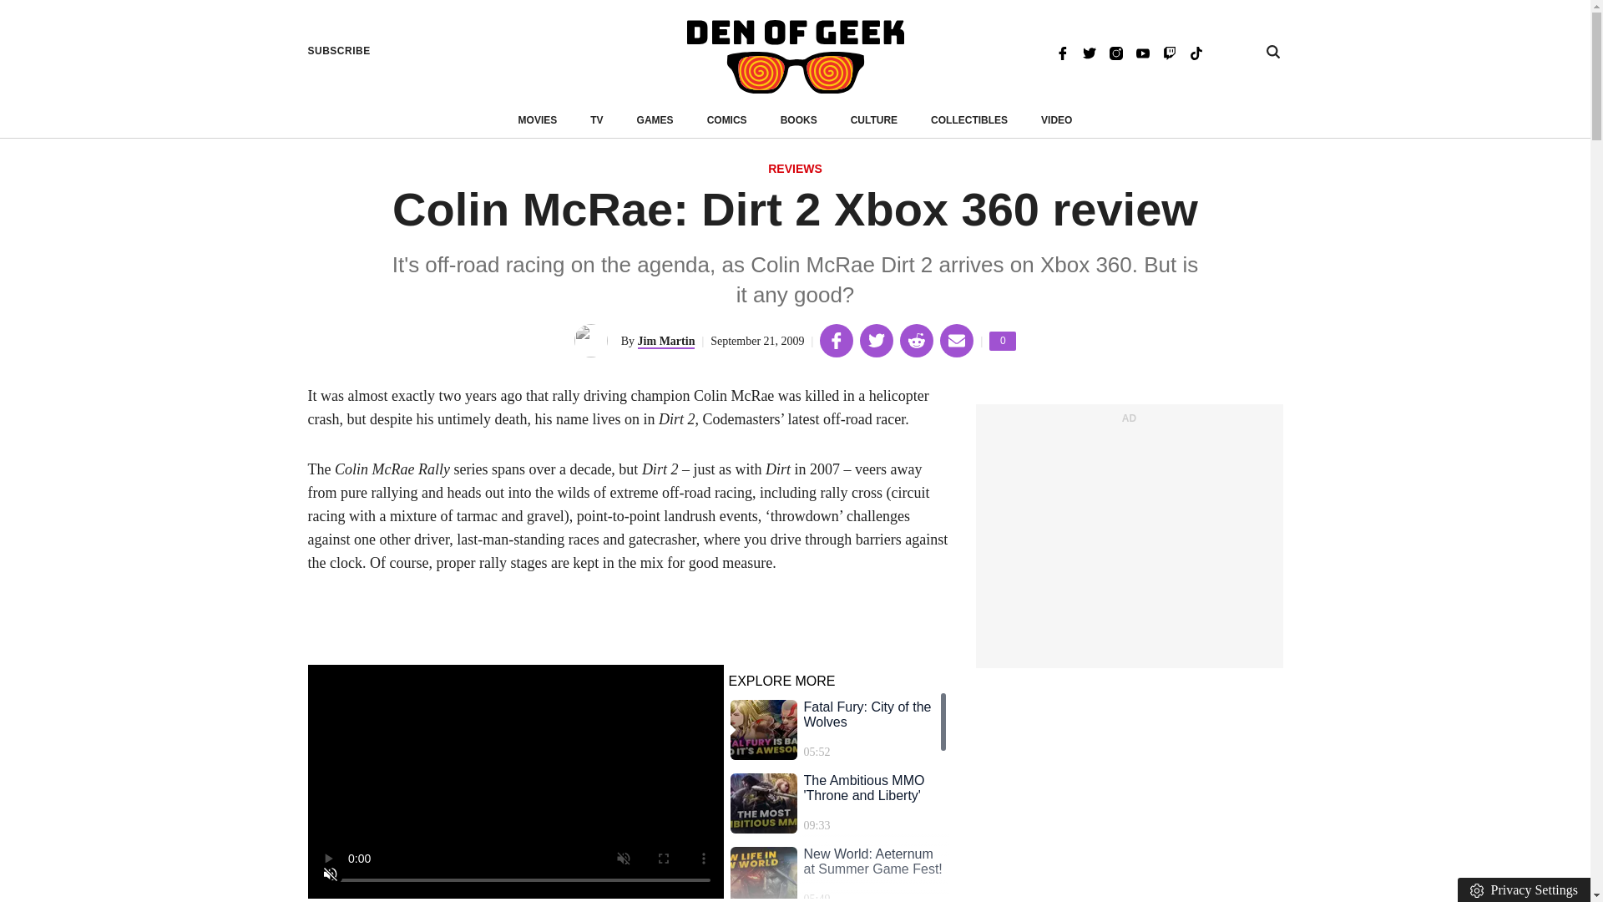 The height and width of the screenshot is (902, 1603). I want to click on COMICS, so click(1089, 52).